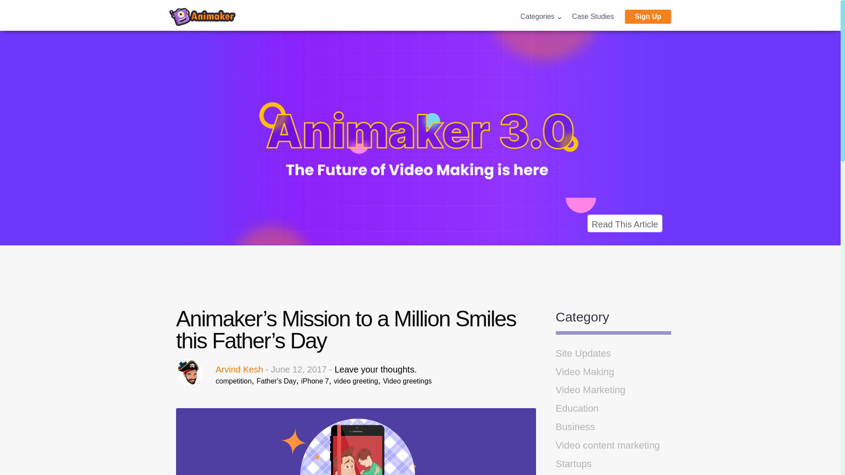 This screenshot has width=845, height=475. What do you see at coordinates (590, 390) in the screenshot?
I see `Video Marketing` at bounding box center [590, 390].